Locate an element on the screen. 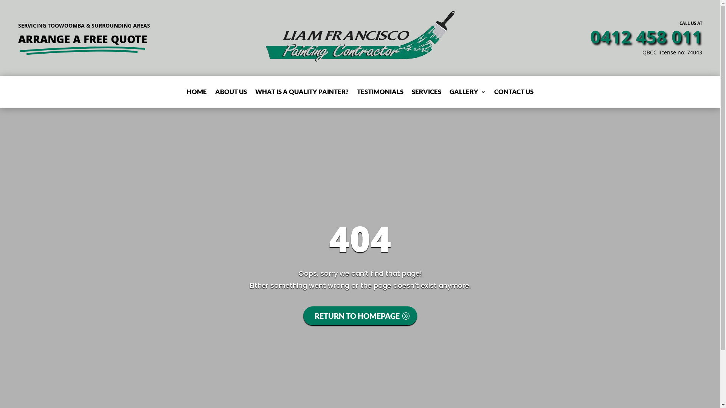 The width and height of the screenshot is (726, 408). Liam Francisco Painting Toowoomba Logo is located at coordinates (360, 36).